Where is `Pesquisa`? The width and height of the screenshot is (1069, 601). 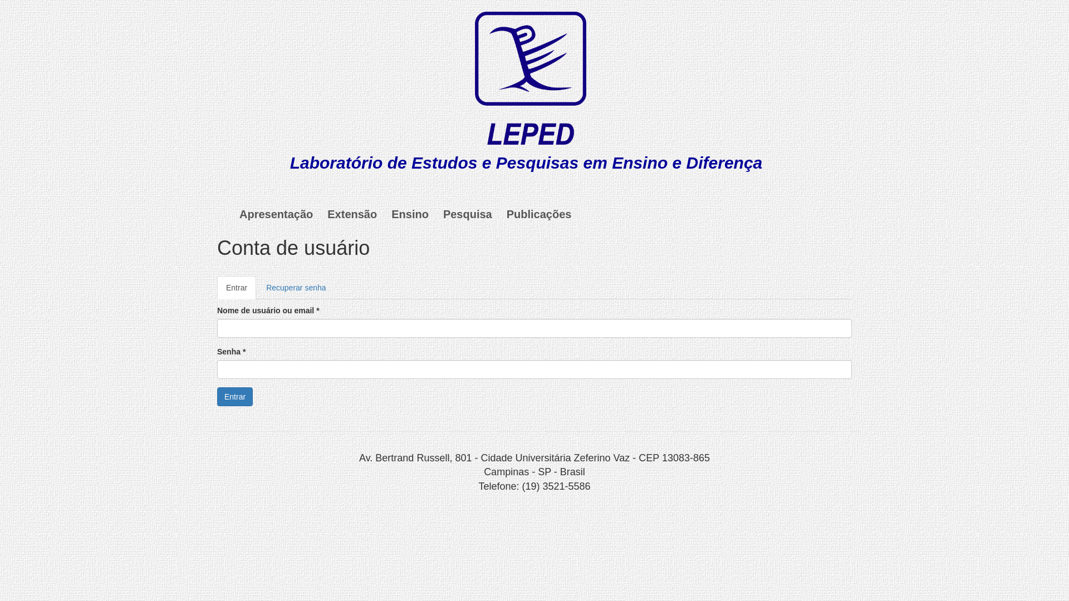
Pesquisa is located at coordinates (468, 214).